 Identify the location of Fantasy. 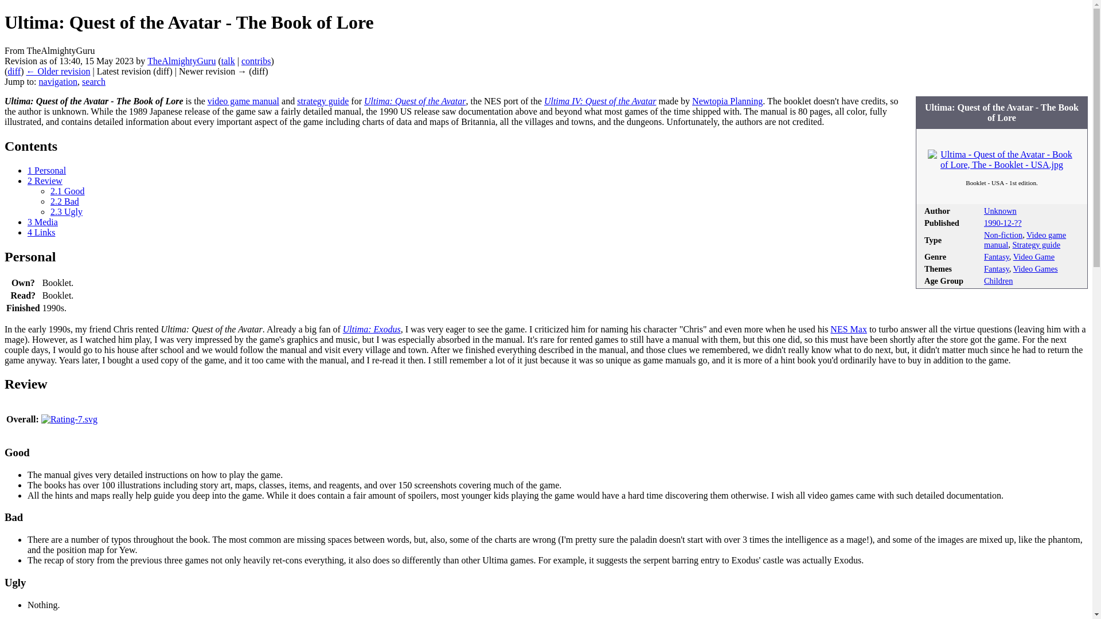
(997, 256).